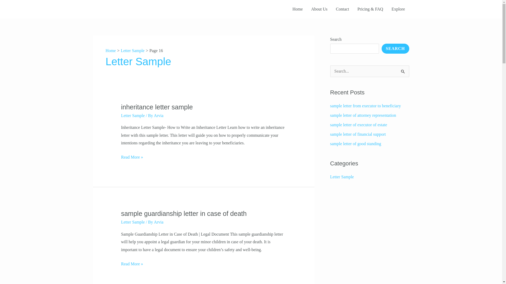 The image size is (506, 284). I want to click on sample guardianship letter in case of death, so click(184, 214).